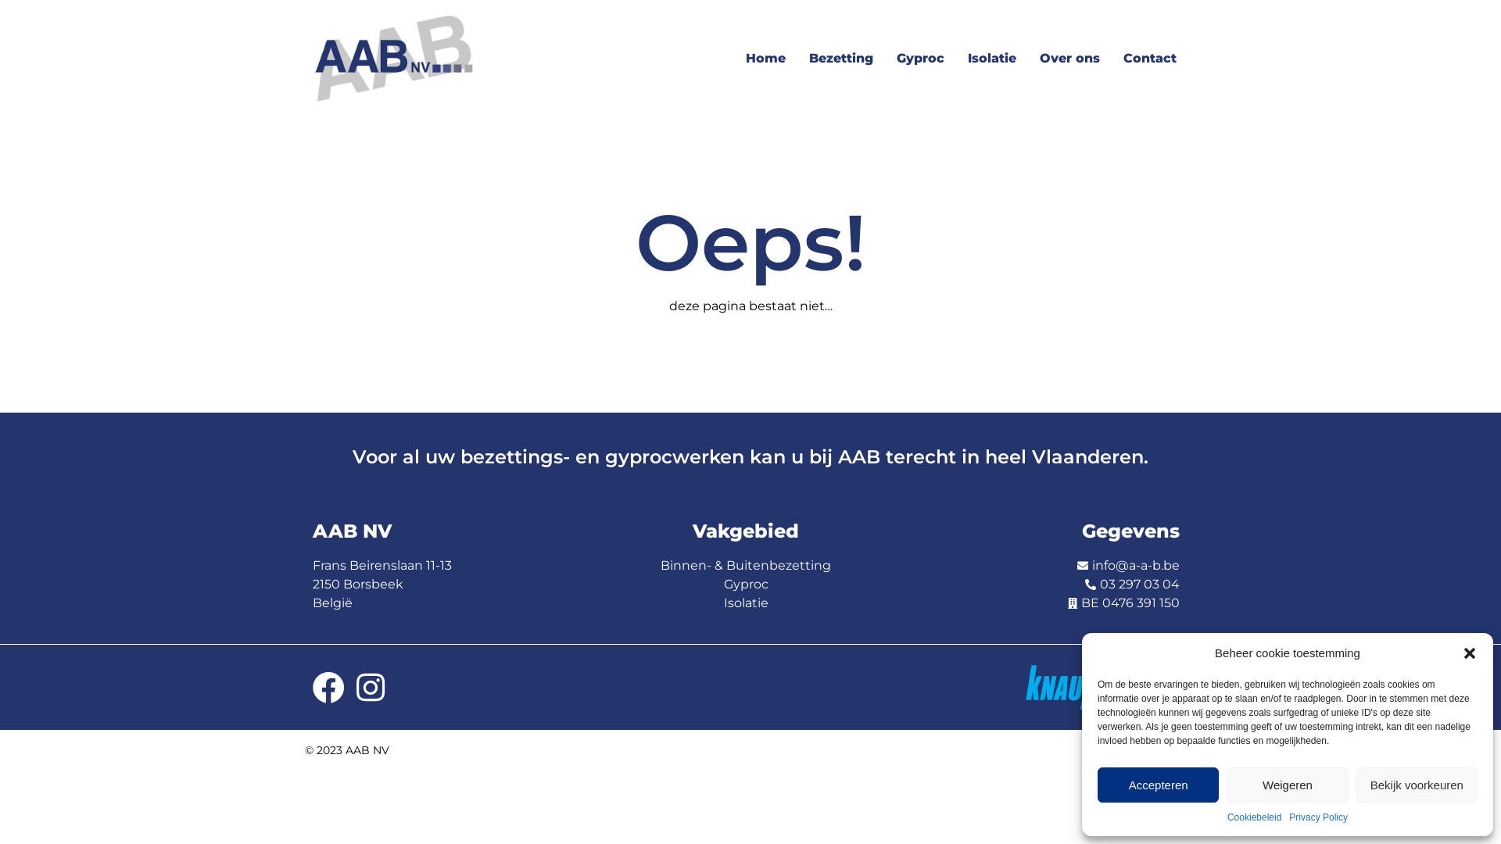  Describe the element at coordinates (1150, 59) in the screenshot. I see `Contact` at that location.